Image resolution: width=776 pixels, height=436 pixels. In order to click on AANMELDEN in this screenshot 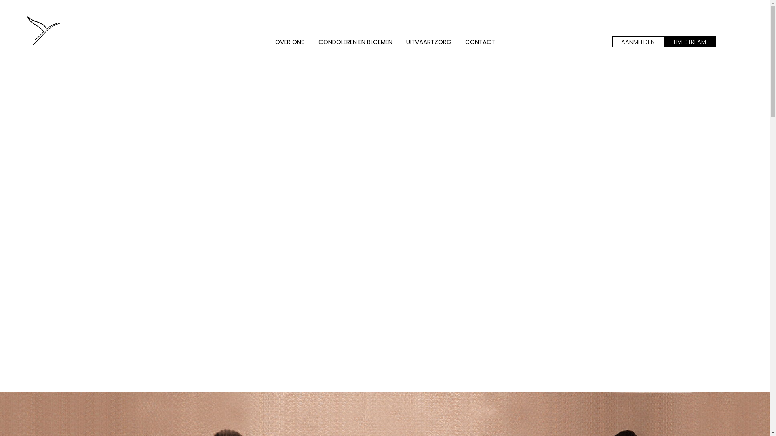, I will do `click(638, 42)`.